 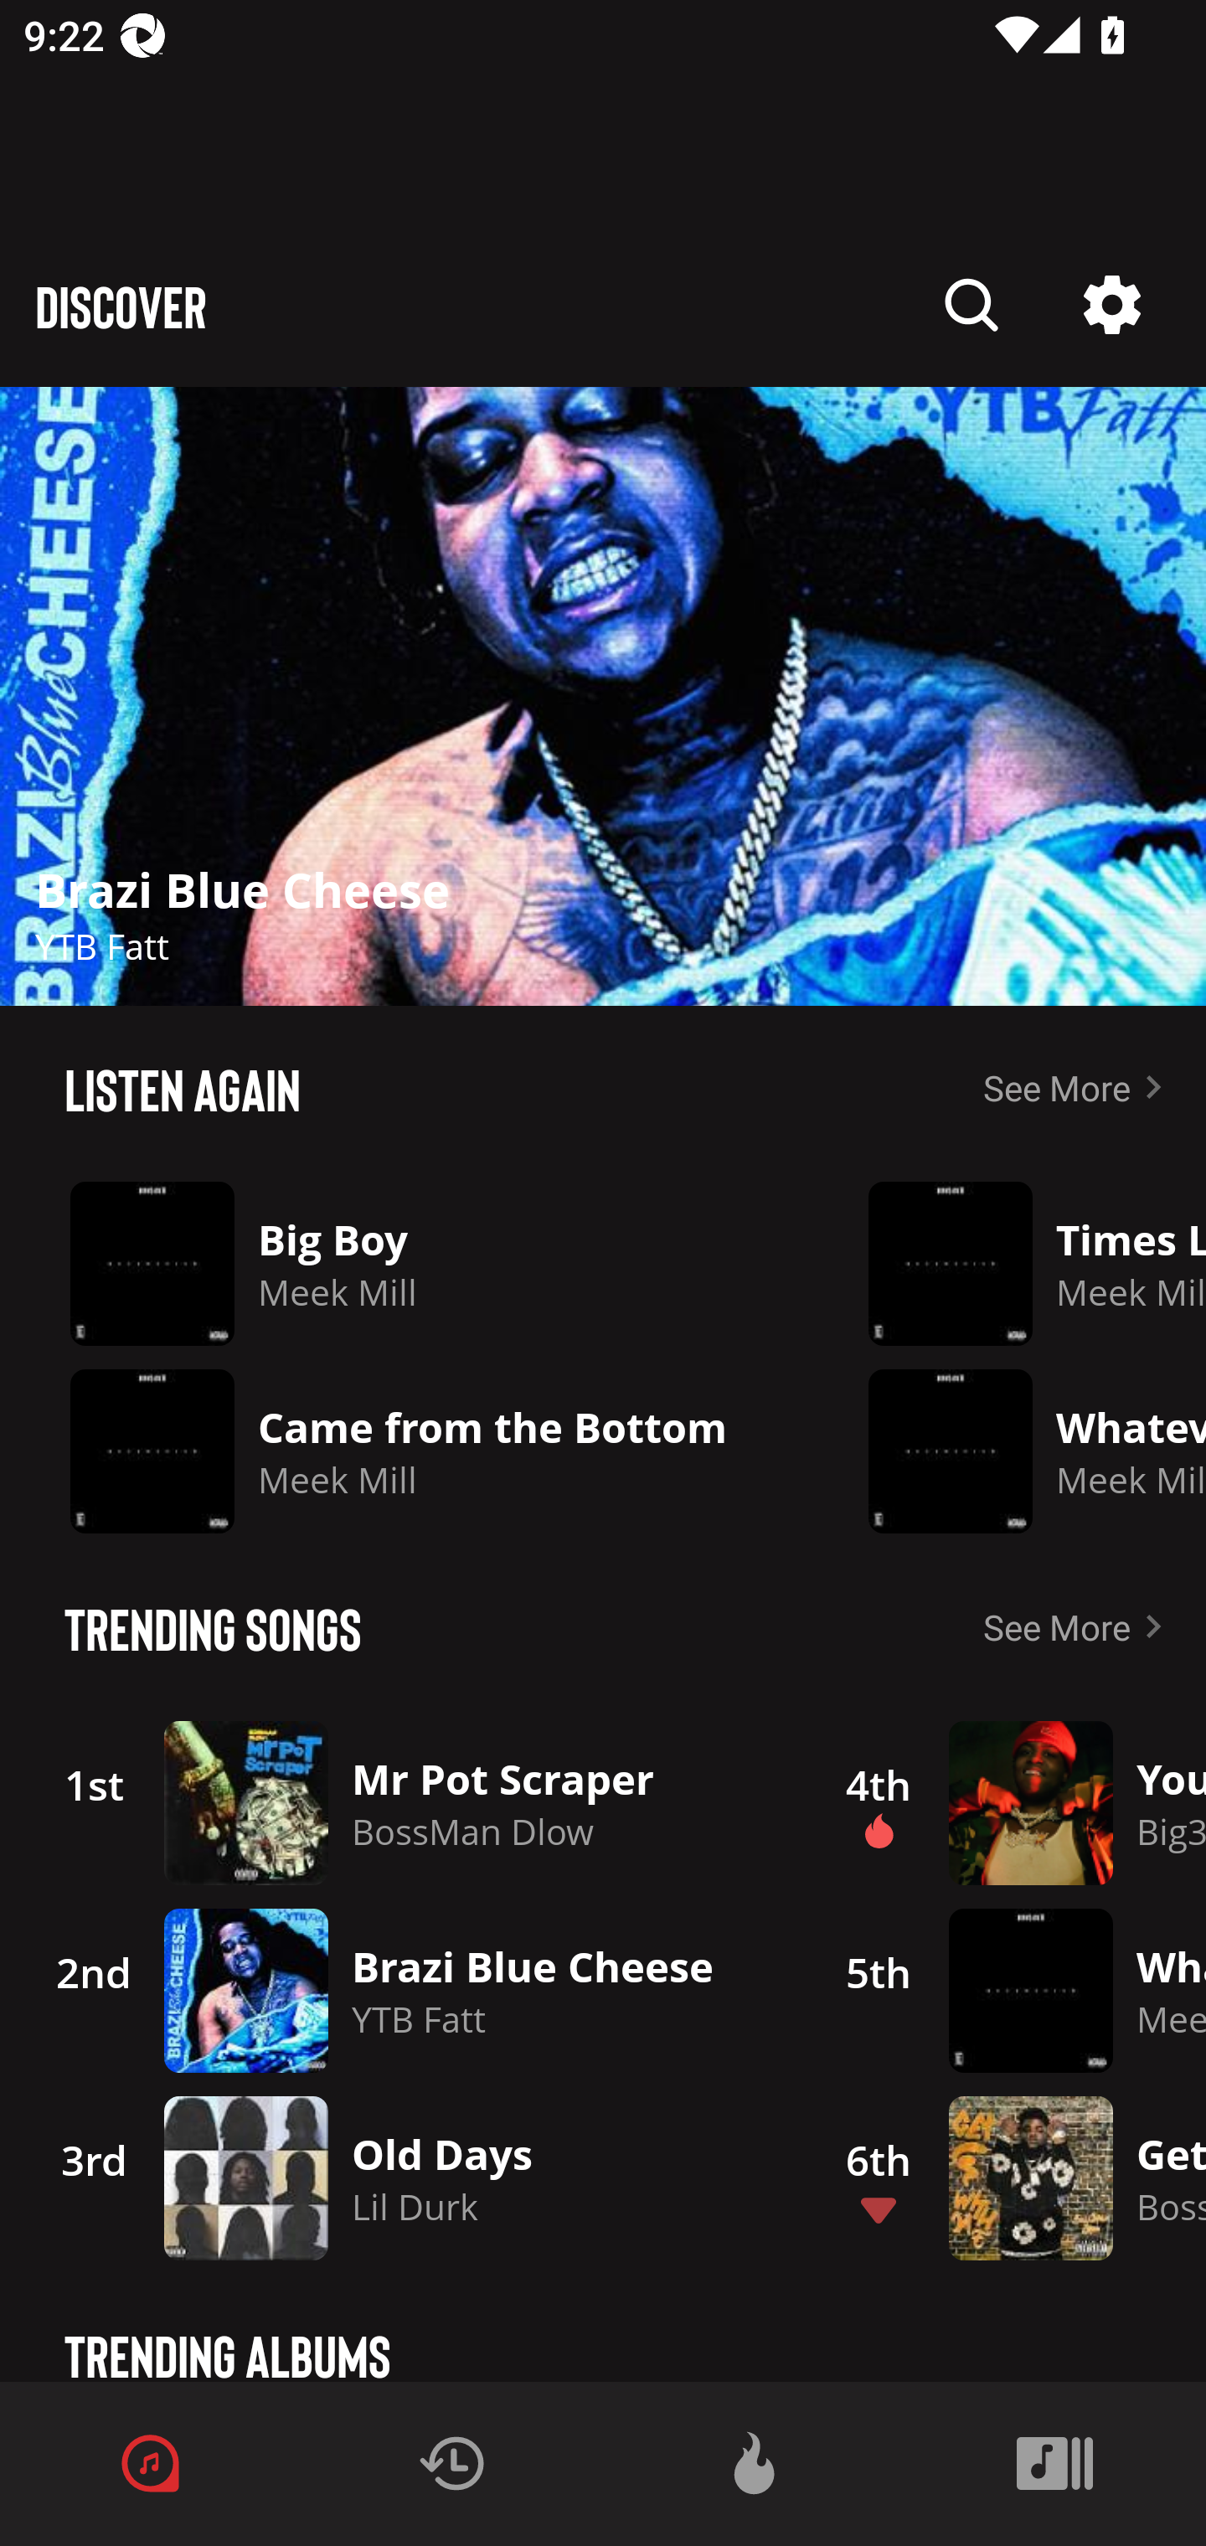 What do you see at coordinates (1007, 1802) in the screenshot?
I see `4th Description Description You Thought Big30` at bounding box center [1007, 1802].